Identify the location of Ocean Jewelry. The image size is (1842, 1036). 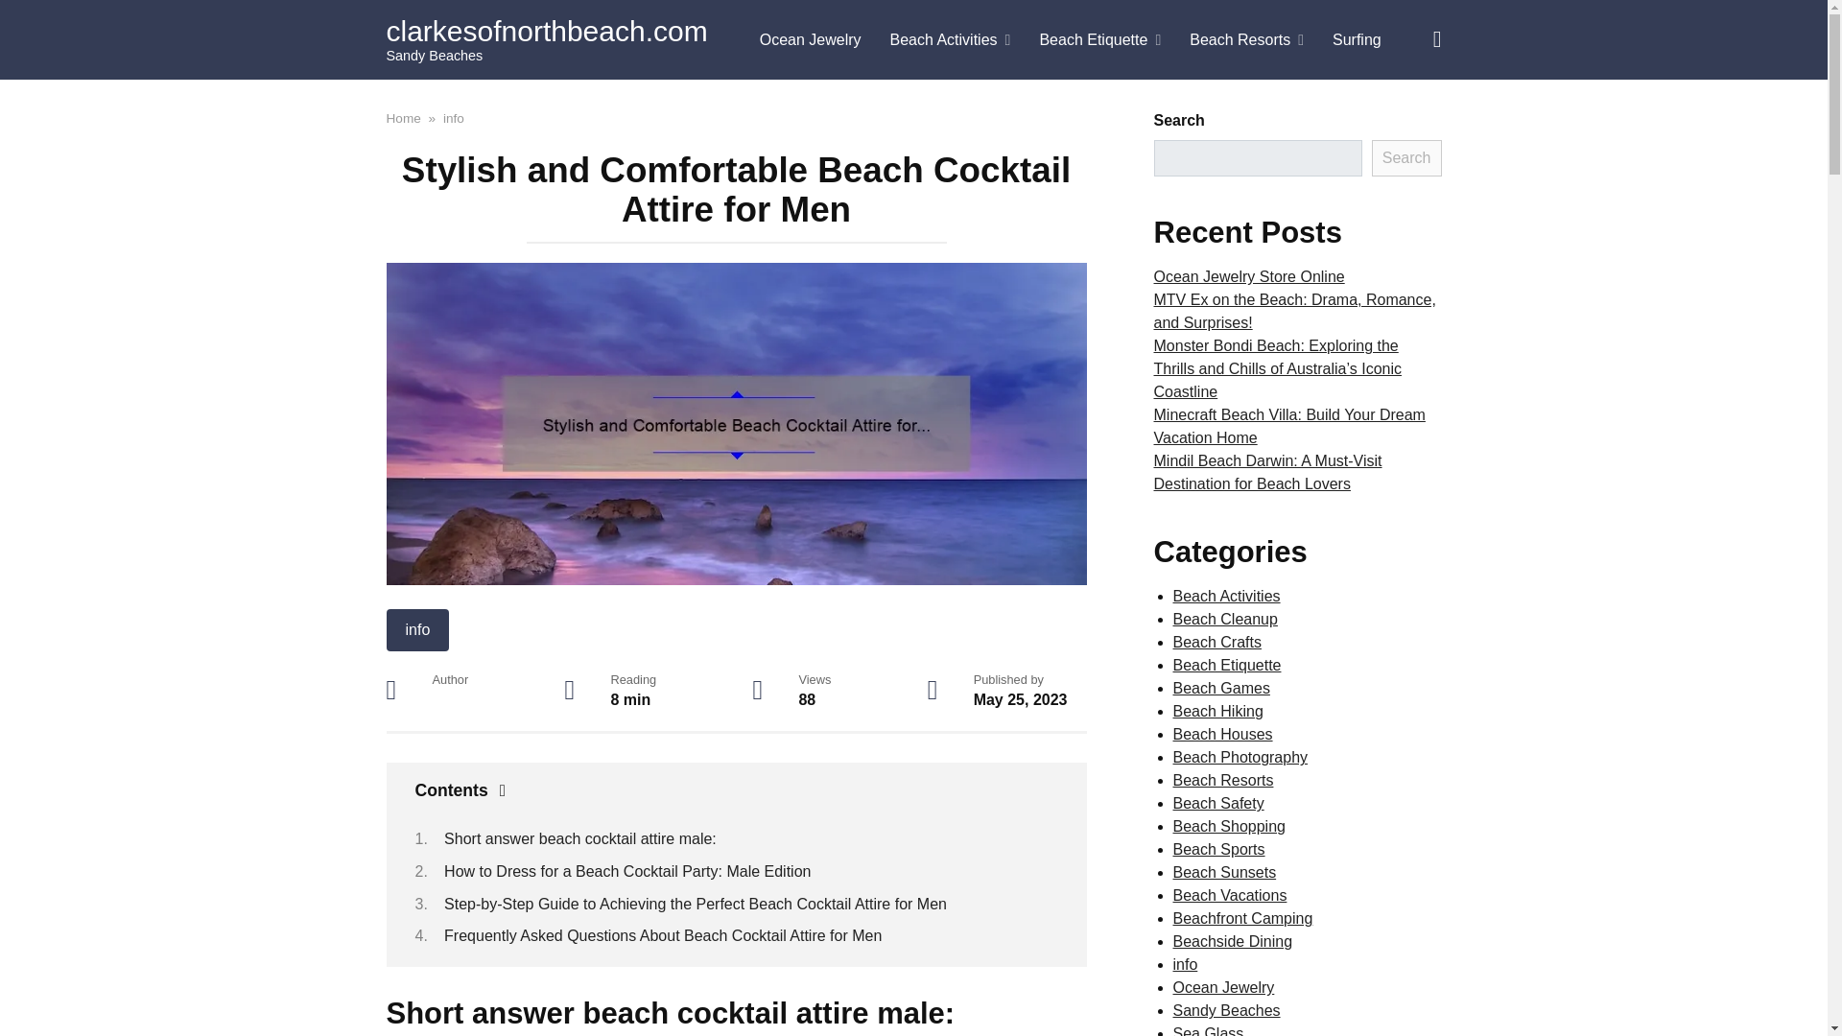
(811, 40).